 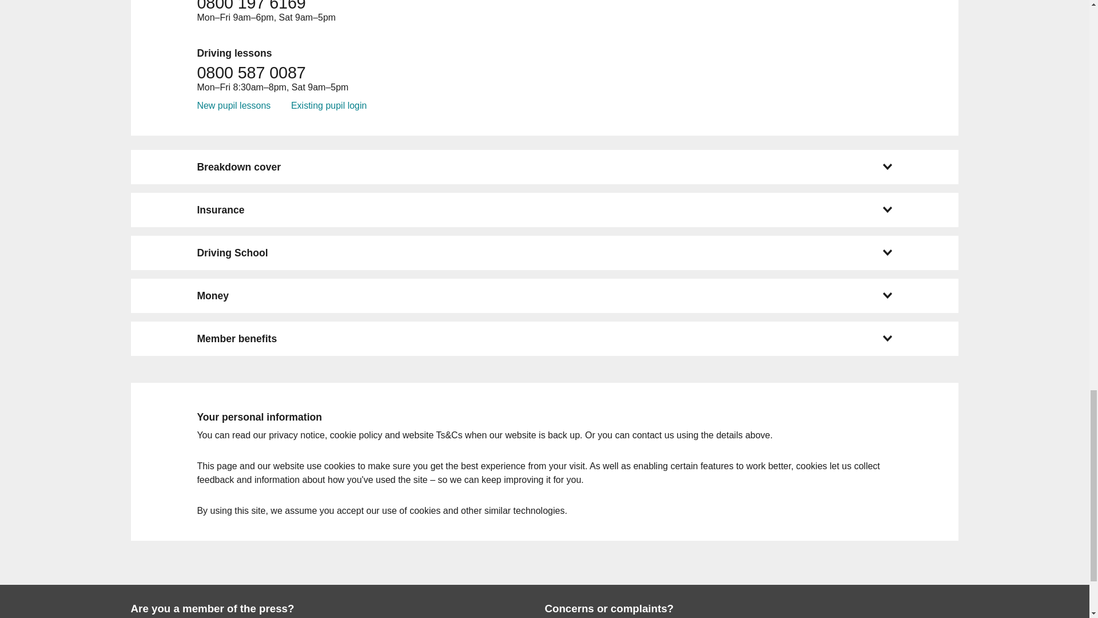 What do you see at coordinates (233, 105) in the screenshot?
I see `New pupil lessons` at bounding box center [233, 105].